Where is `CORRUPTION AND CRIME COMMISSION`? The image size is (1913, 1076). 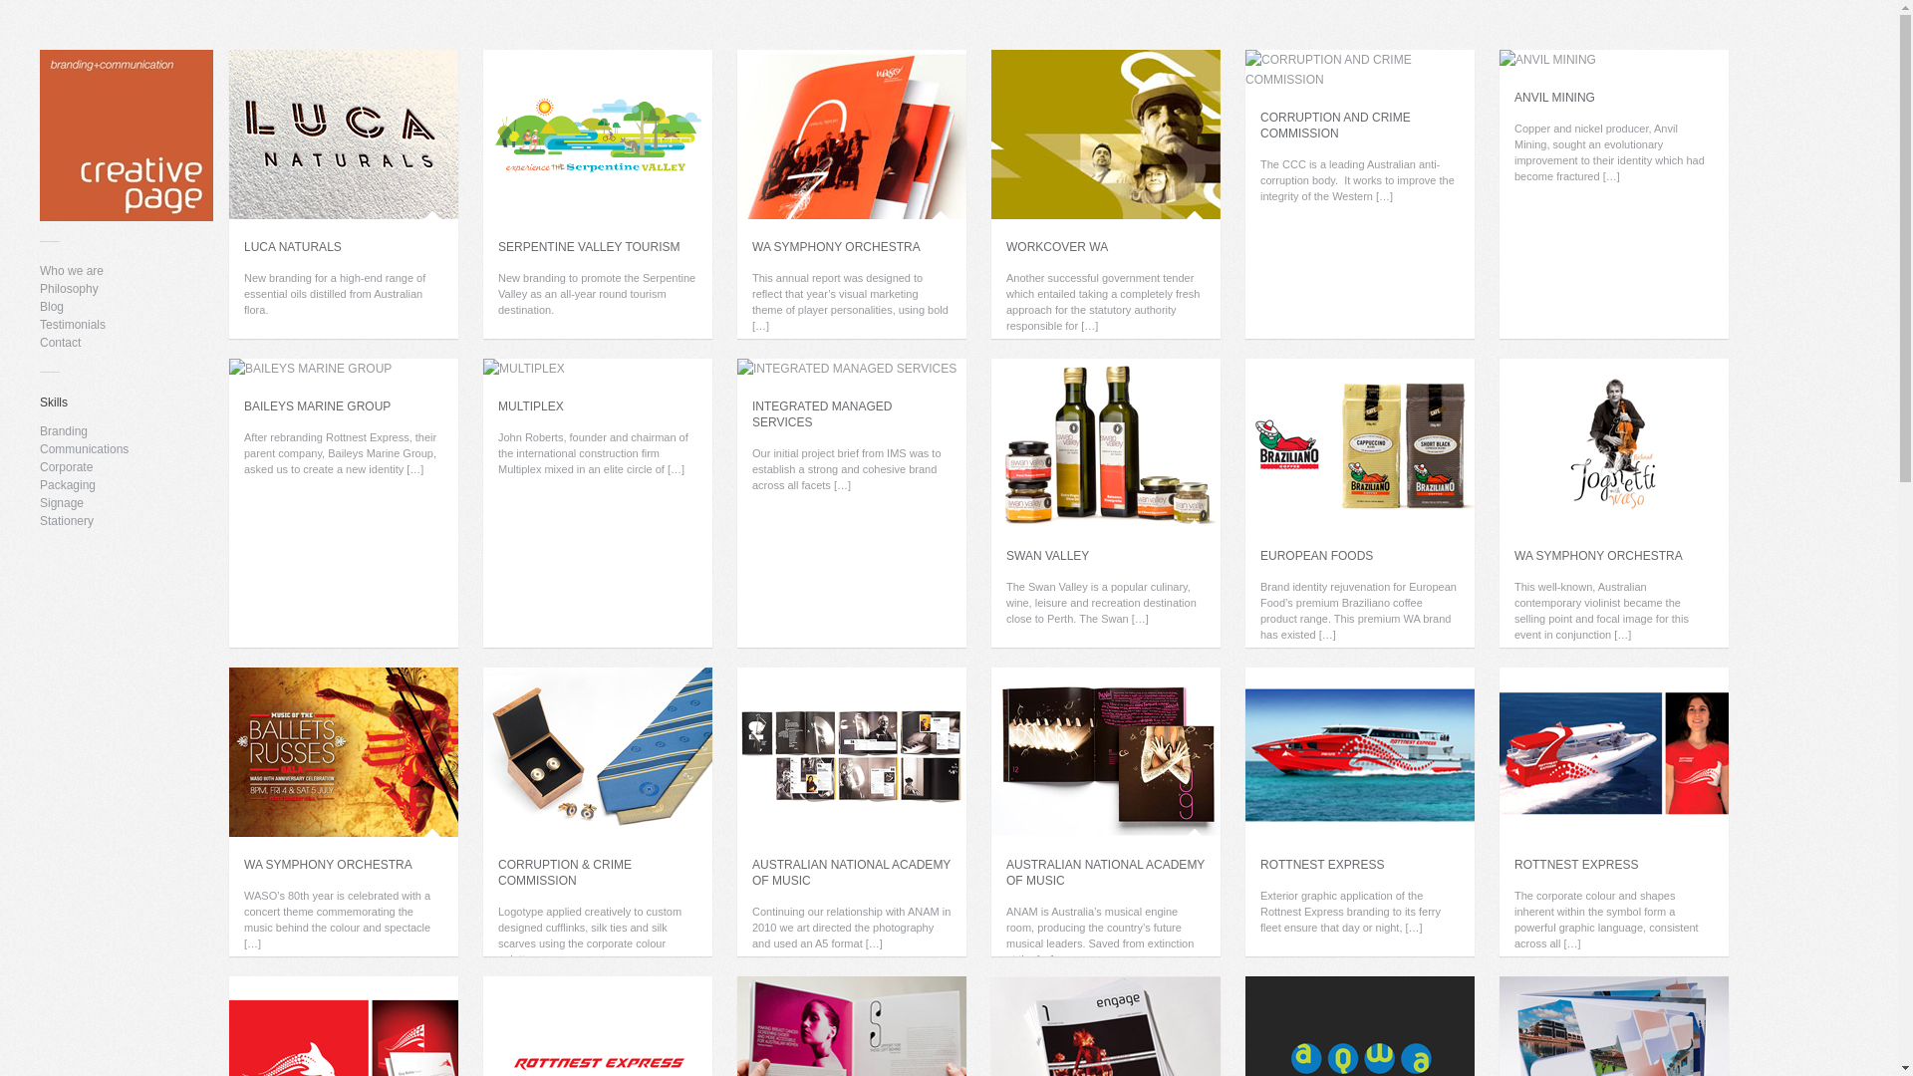
CORRUPTION AND CRIME COMMISSION is located at coordinates (1360, 70).